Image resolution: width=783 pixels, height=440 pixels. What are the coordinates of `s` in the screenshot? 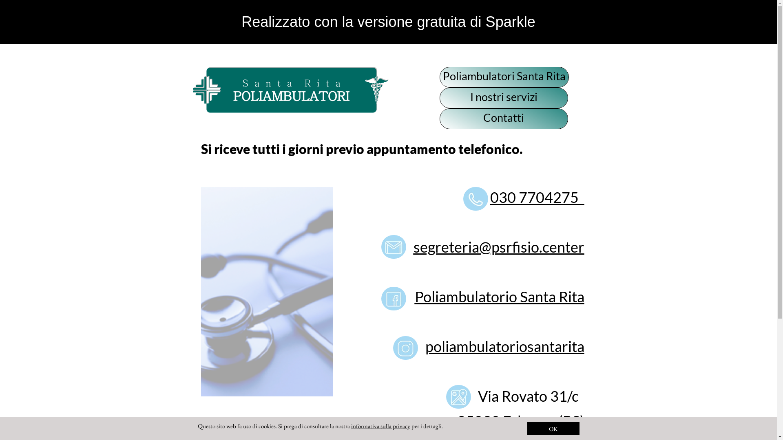 It's located at (417, 247).